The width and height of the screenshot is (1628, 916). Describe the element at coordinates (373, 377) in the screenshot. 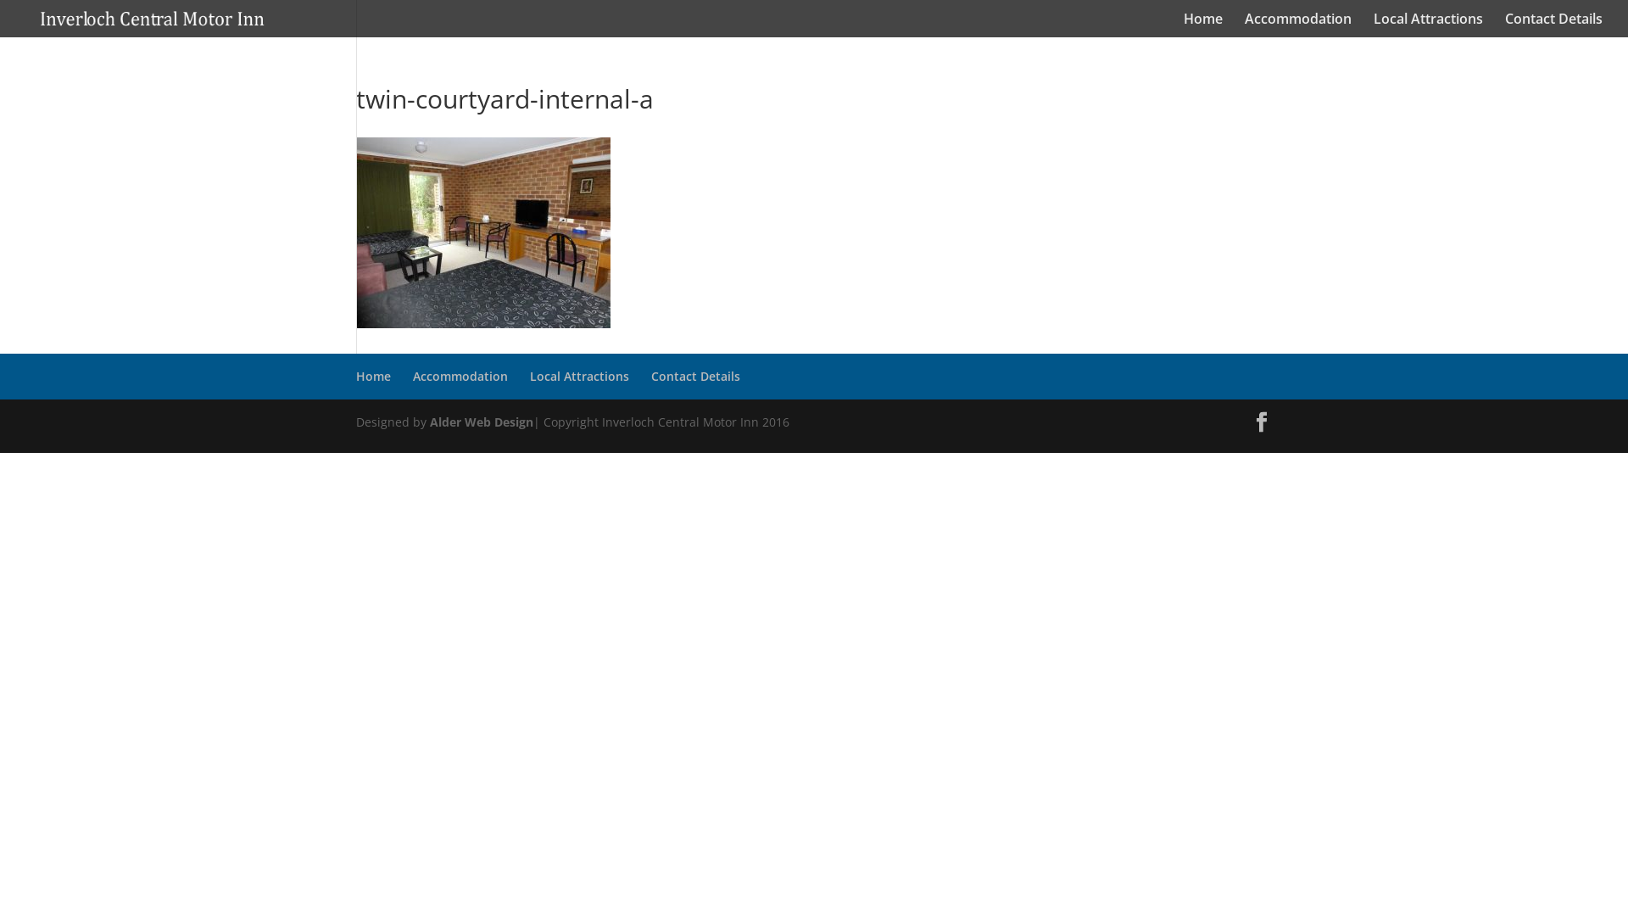

I see `Home` at that location.